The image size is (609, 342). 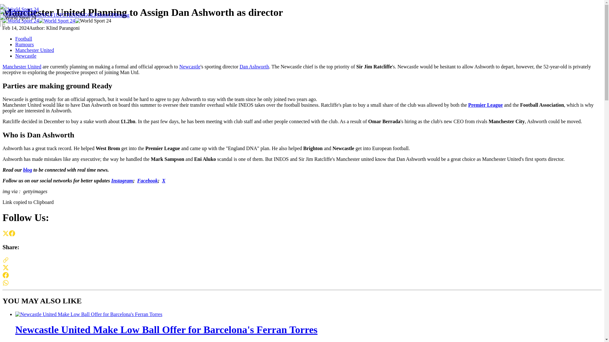 I want to click on Newcastle, so click(x=26, y=56).